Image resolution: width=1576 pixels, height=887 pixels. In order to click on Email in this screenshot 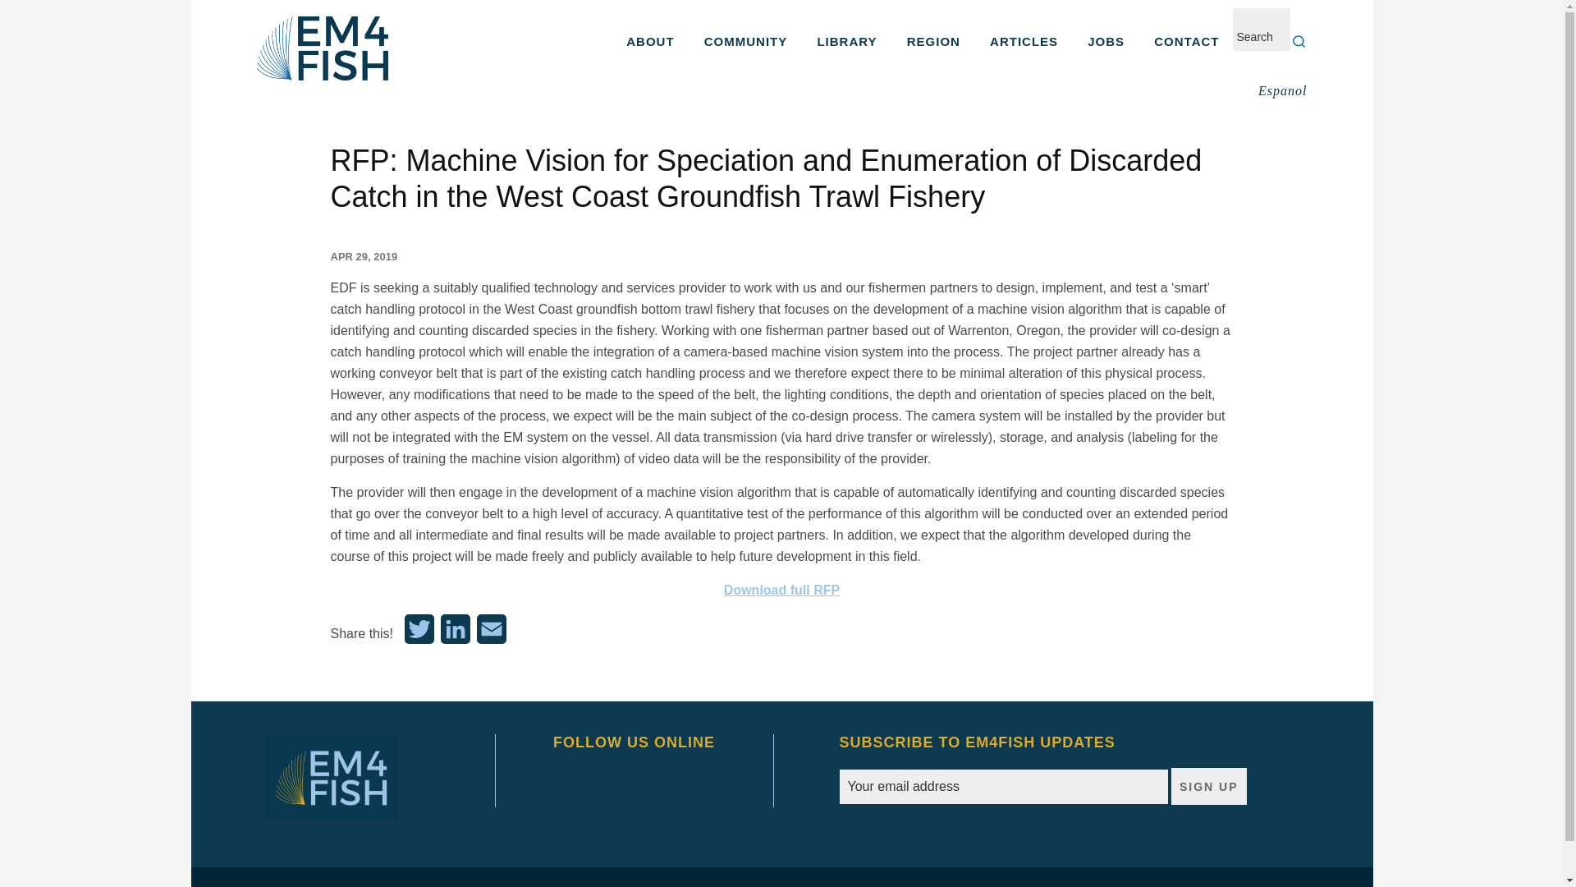, I will do `click(491, 634)`.